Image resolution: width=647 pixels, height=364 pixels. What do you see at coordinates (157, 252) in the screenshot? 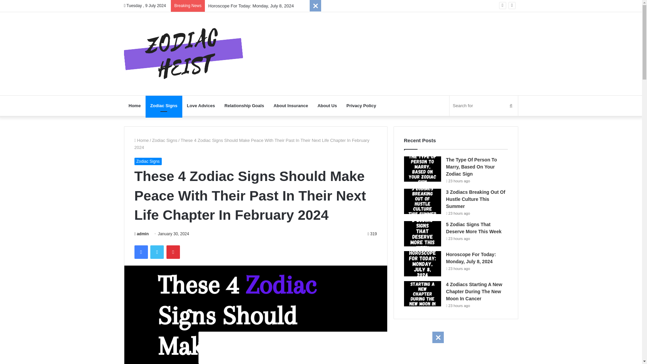
I see `Twitter` at bounding box center [157, 252].